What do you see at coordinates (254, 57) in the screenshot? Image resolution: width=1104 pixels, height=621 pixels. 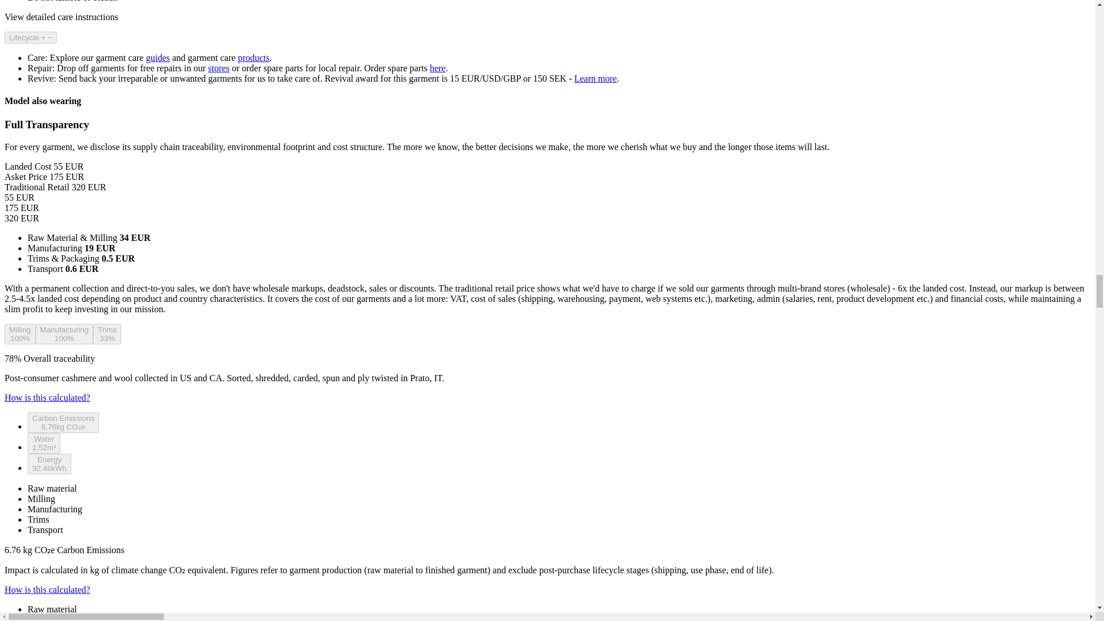 I see `products` at bounding box center [254, 57].